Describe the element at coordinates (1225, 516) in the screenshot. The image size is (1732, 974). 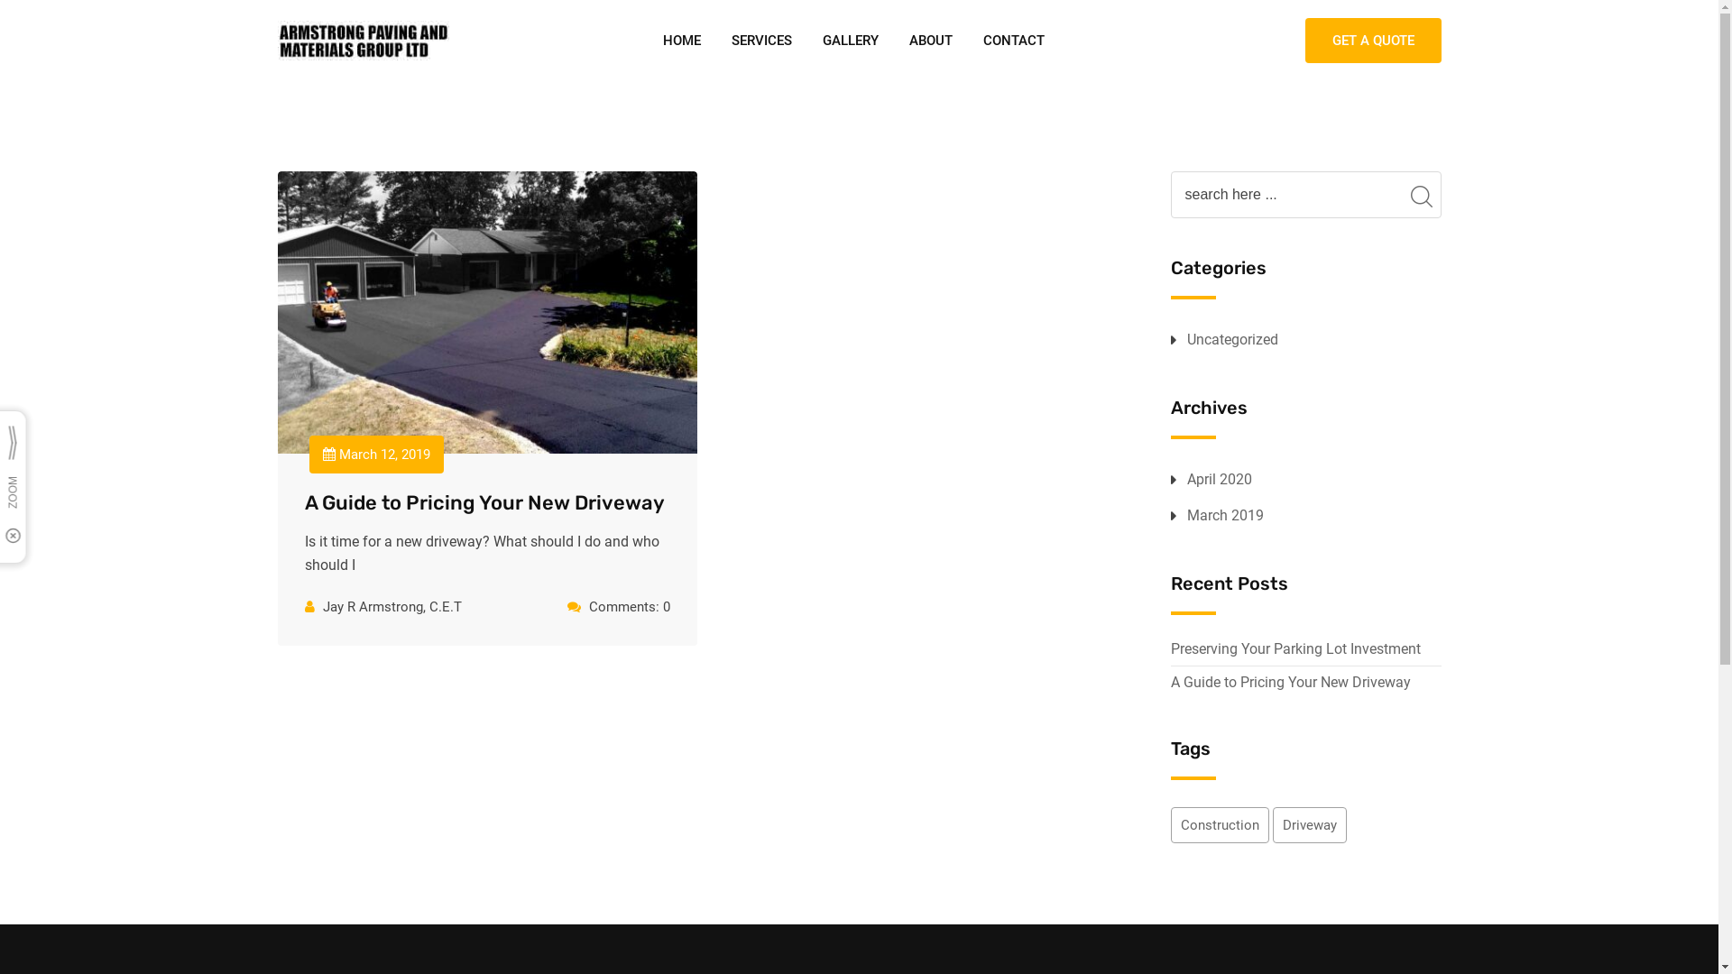
I see `March 2019` at that location.